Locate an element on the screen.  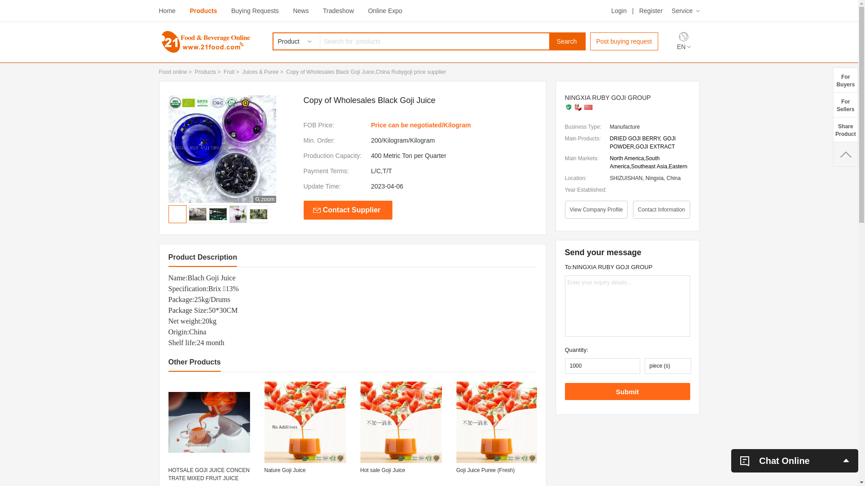
  is located at coordinates (846, 154).